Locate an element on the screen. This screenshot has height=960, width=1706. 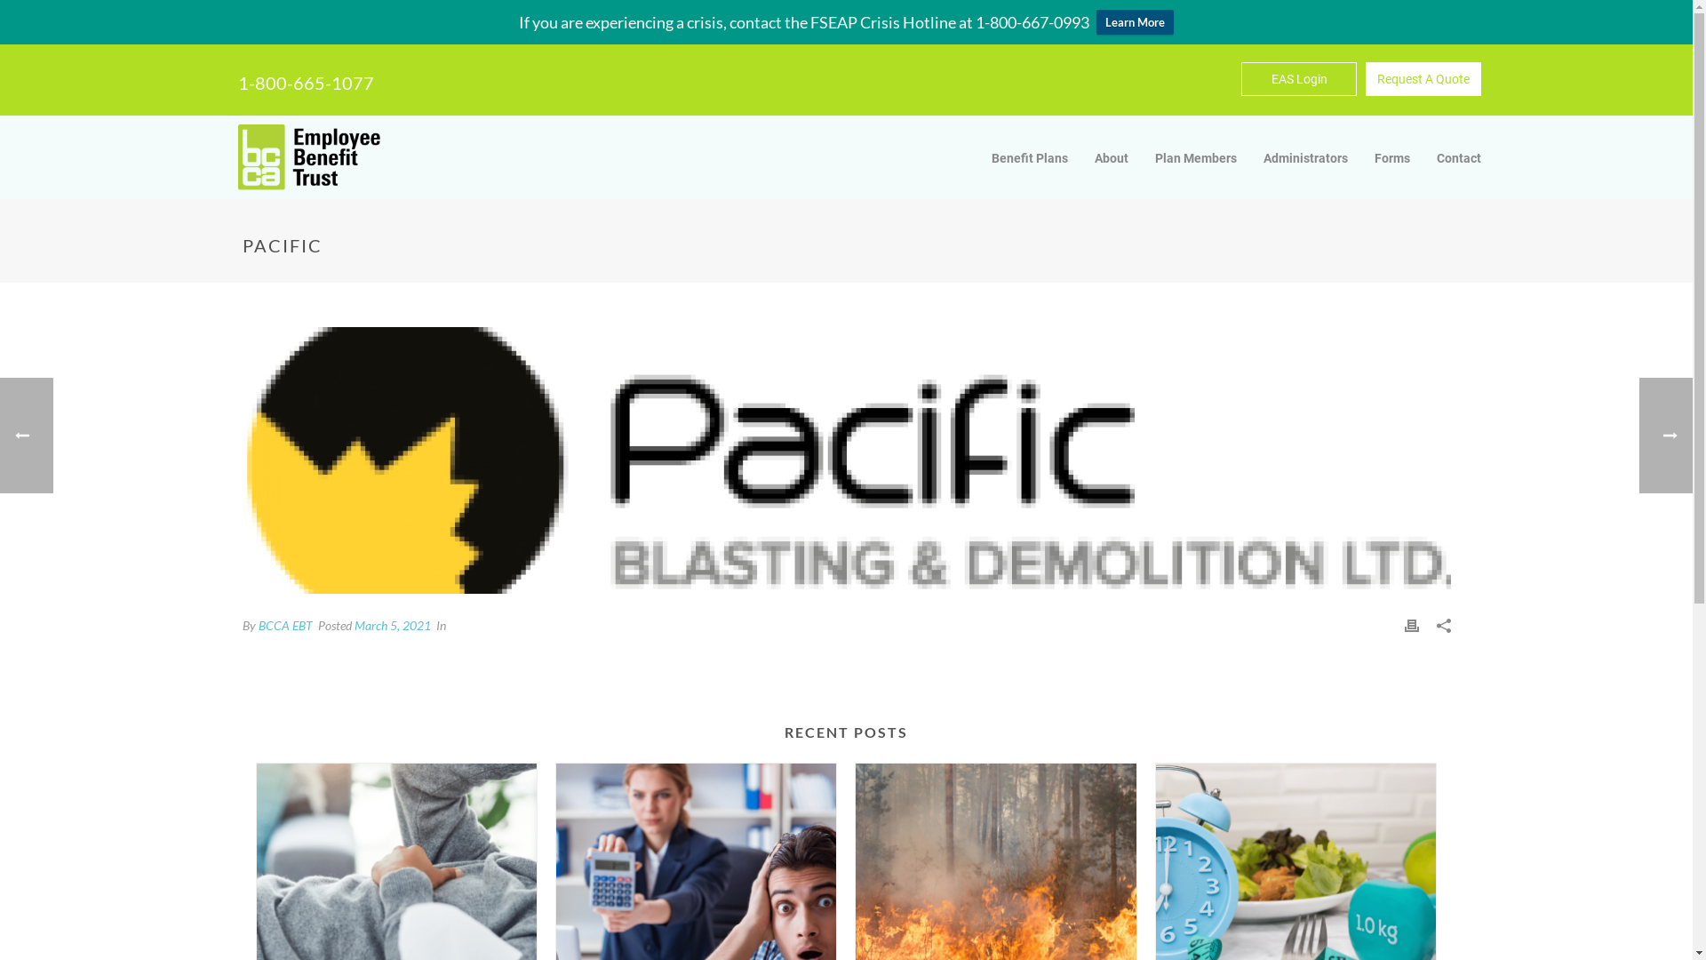
Request A Quote is located at coordinates (1423, 79).